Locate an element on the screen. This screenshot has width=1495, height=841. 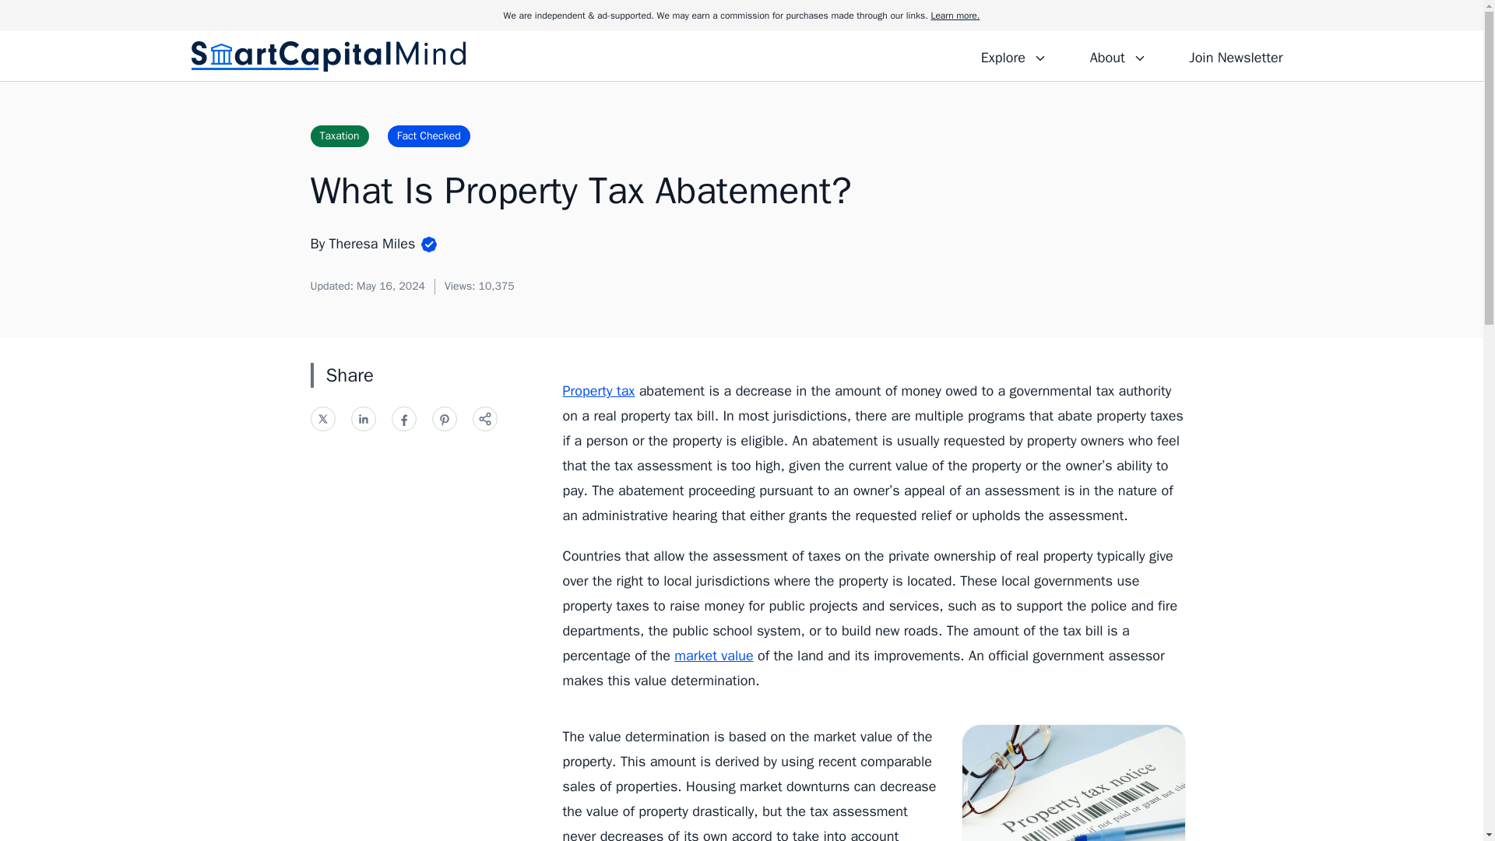
market value is located at coordinates (713, 656).